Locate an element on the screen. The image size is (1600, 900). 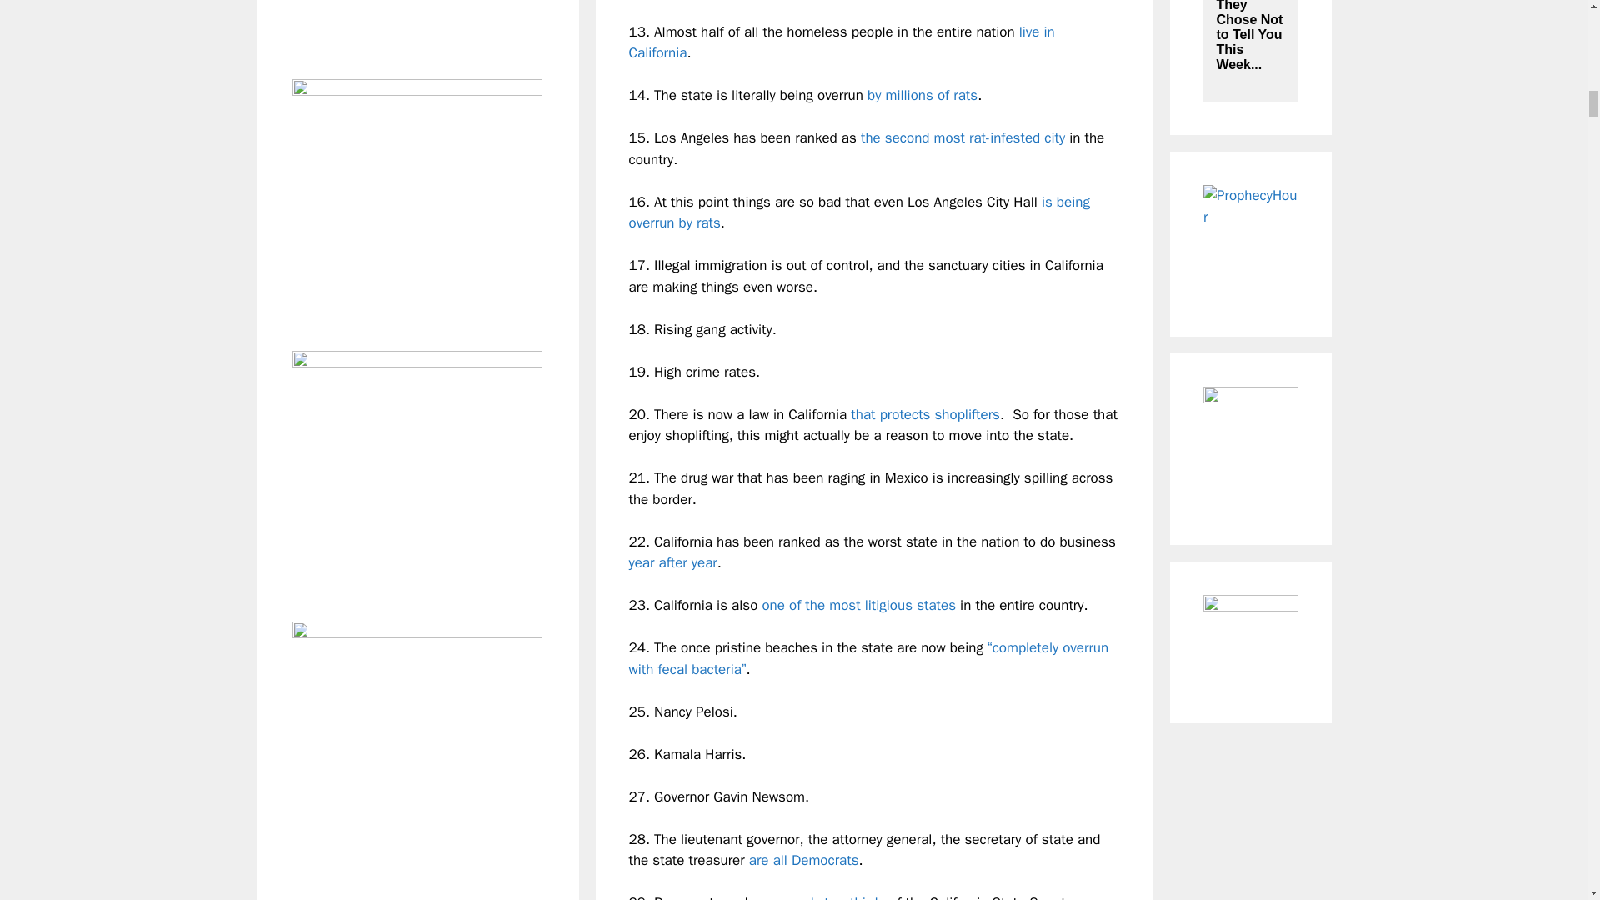
the second most rat-infested city is located at coordinates (962, 138).